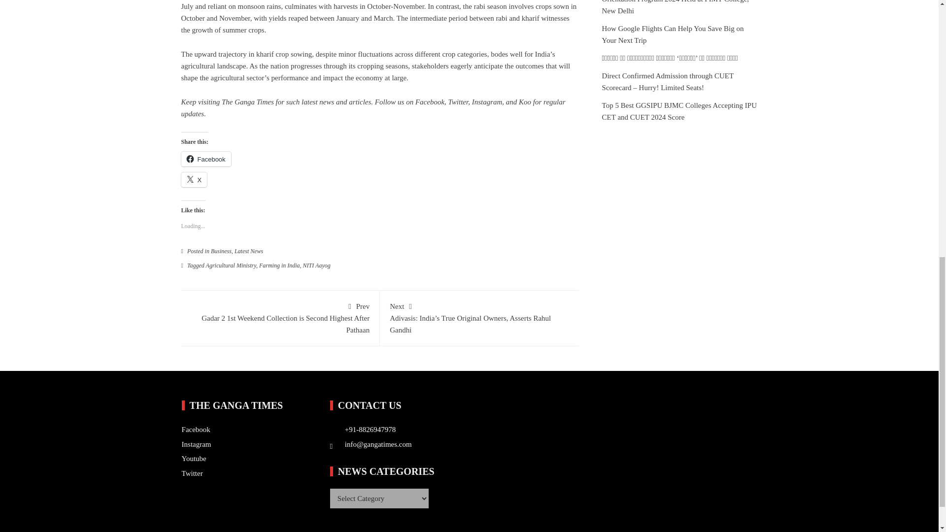 The image size is (946, 532). What do you see at coordinates (231, 266) in the screenshot?
I see `Agricultural Ministry` at bounding box center [231, 266].